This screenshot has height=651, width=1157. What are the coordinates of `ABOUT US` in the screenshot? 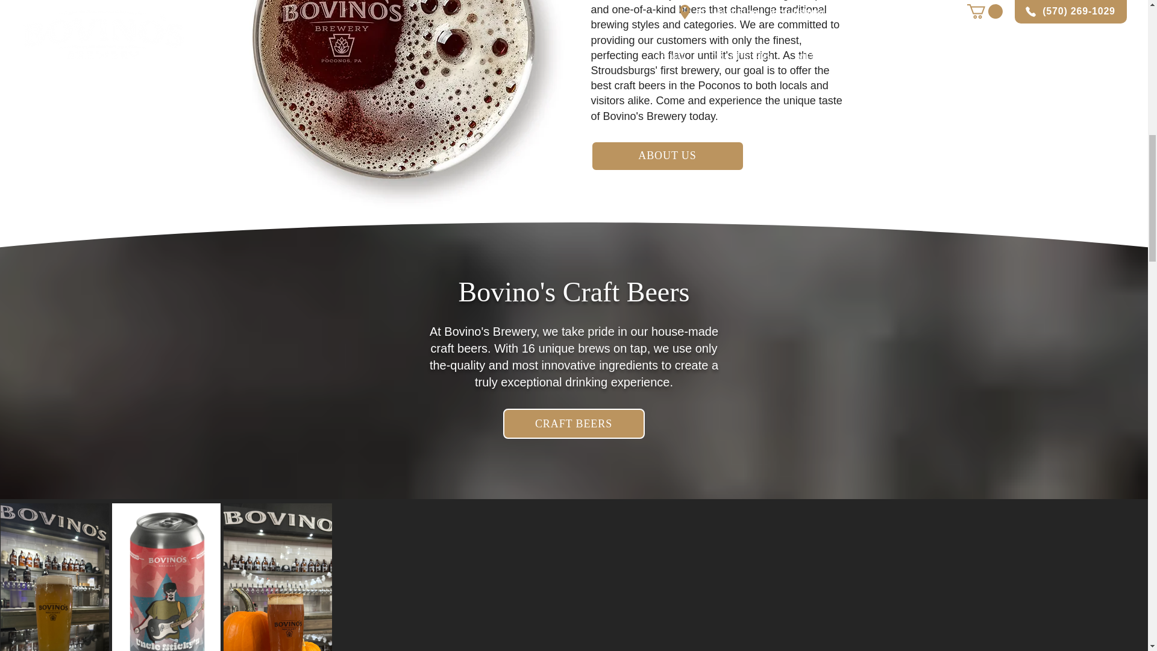 It's located at (666, 156).